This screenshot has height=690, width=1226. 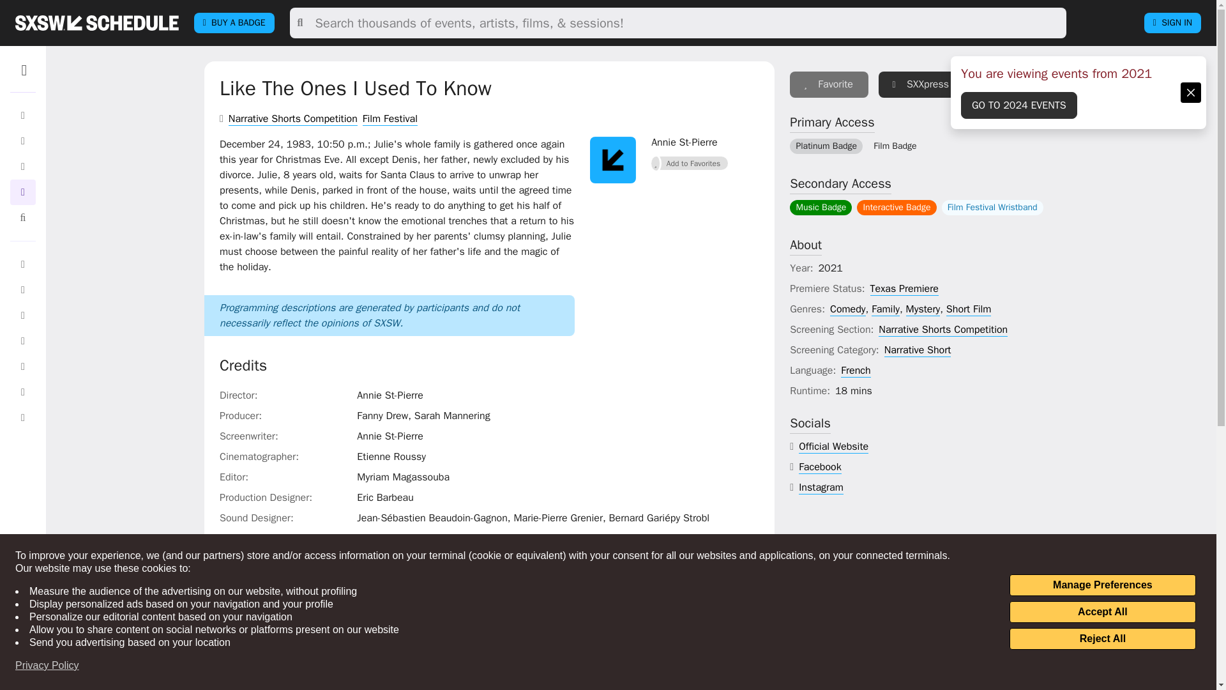 What do you see at coordinates (1102, 585) in the screenshot?
I see `Manage Preferences` at bounding box center [1102, 585].